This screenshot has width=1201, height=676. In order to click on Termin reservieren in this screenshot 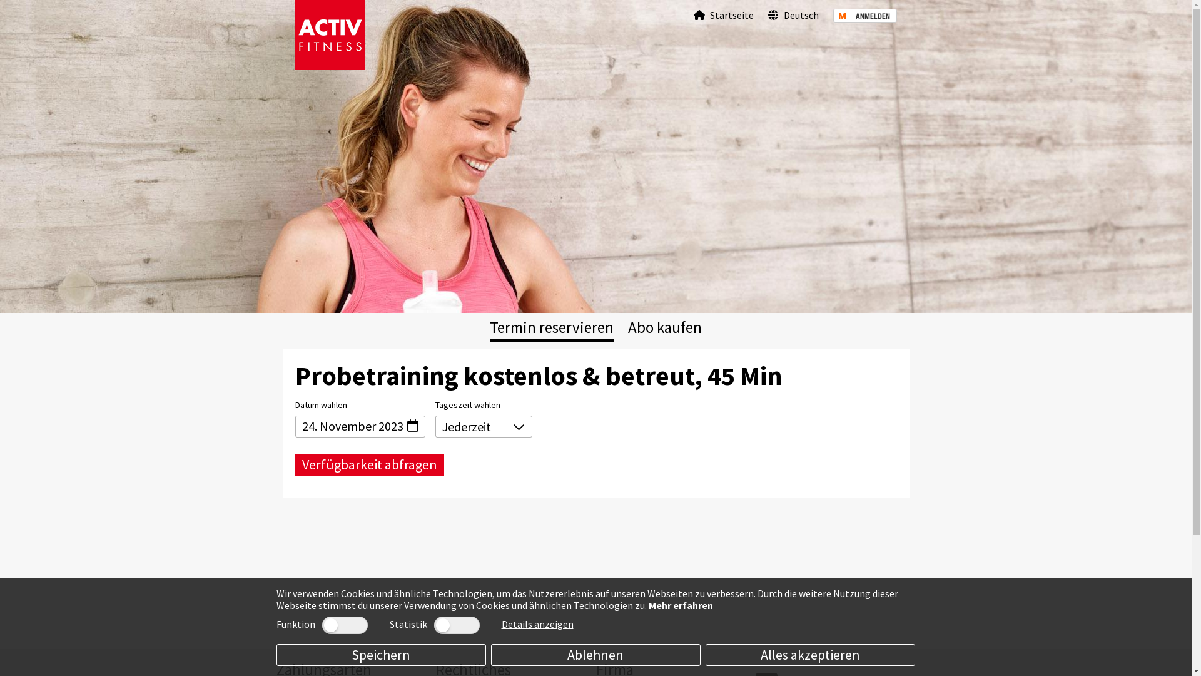, I will do `click(552, 328)`.